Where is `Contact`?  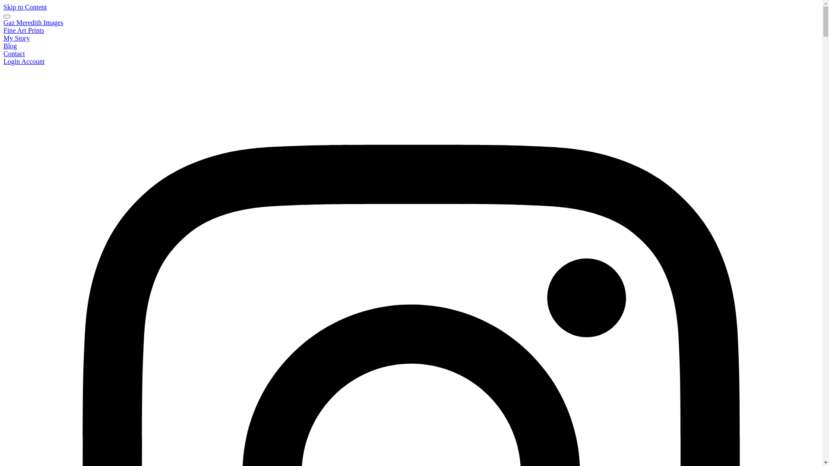
Contact is located at coordinates (14, 54).